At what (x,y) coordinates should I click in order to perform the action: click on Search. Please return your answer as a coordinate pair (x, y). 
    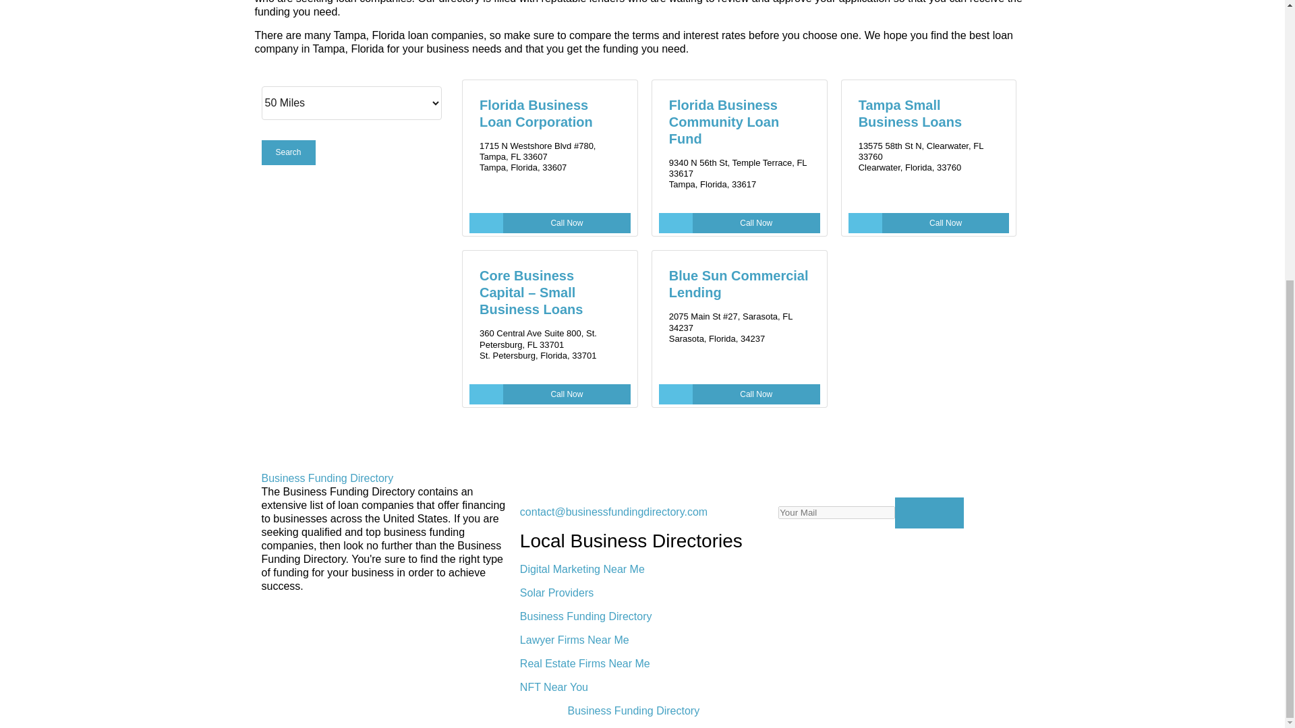
    Looking at the image, I should click on (289, 152).